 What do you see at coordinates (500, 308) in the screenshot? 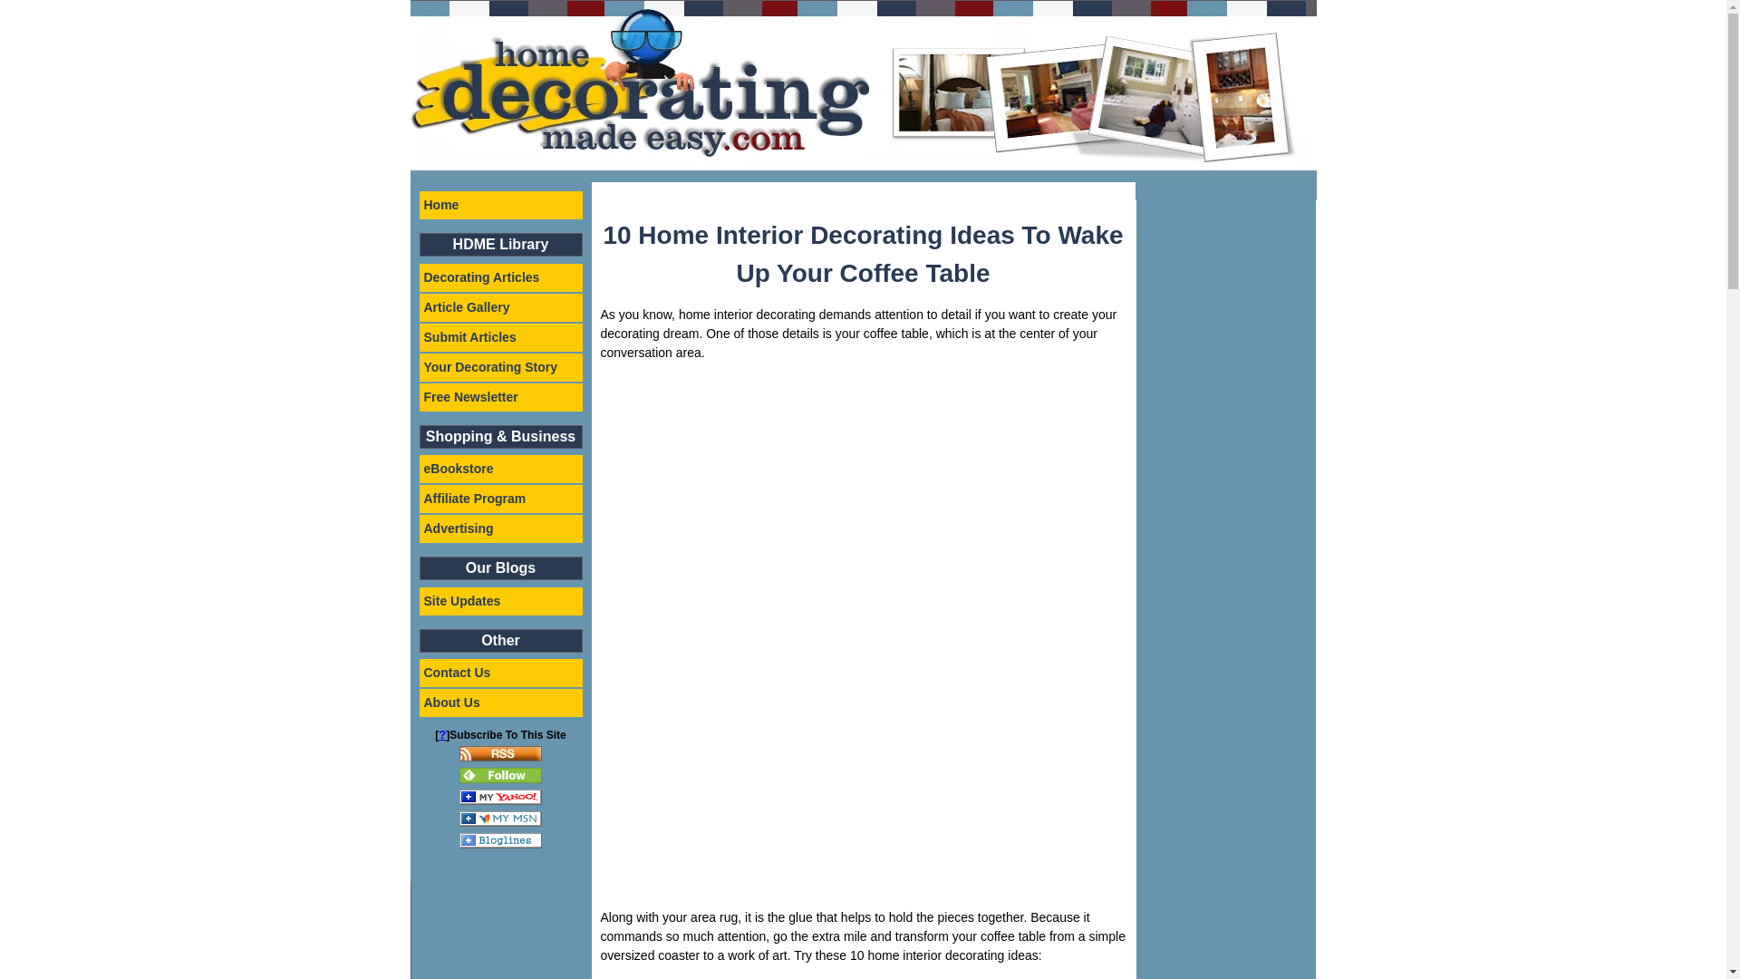
I see `Article Gallery` at bounding box center [500, 308].